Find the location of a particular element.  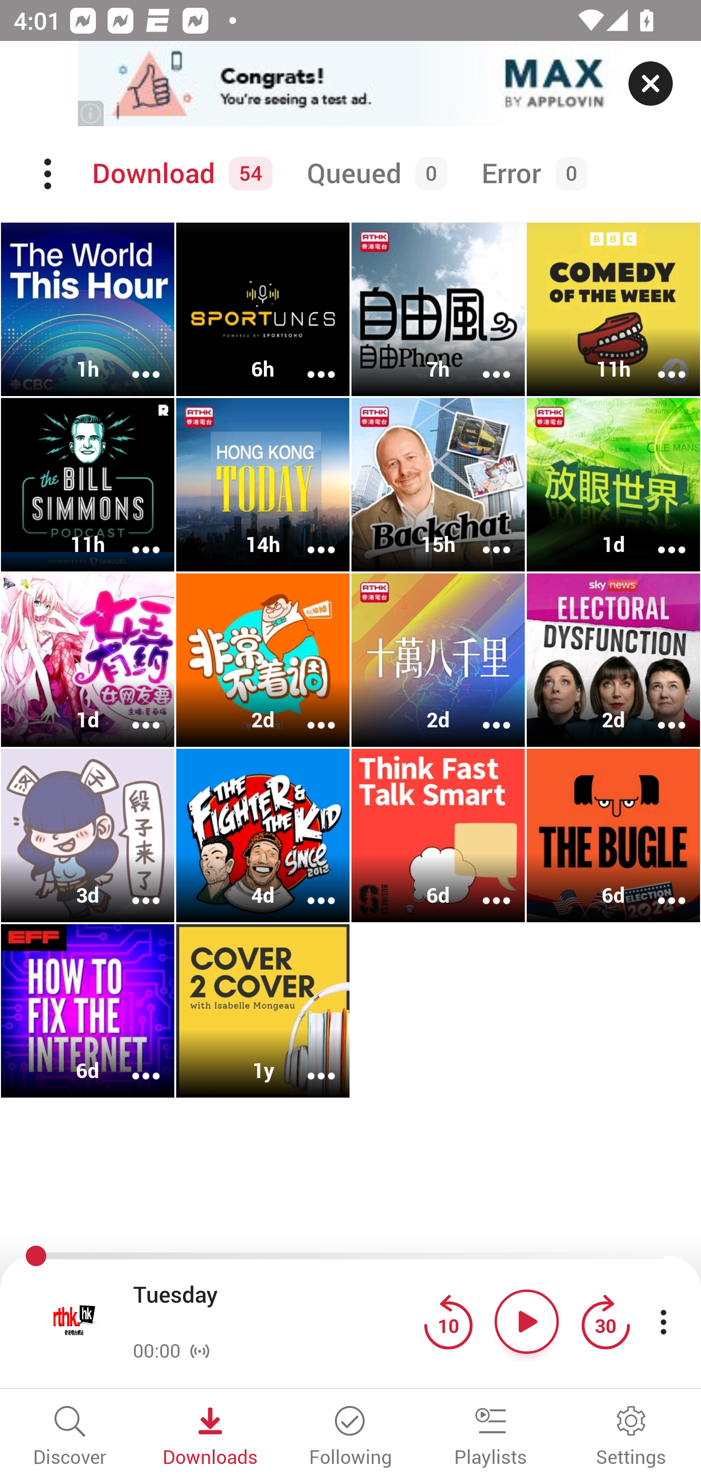

Play button is located at coordinates (527, 1321).